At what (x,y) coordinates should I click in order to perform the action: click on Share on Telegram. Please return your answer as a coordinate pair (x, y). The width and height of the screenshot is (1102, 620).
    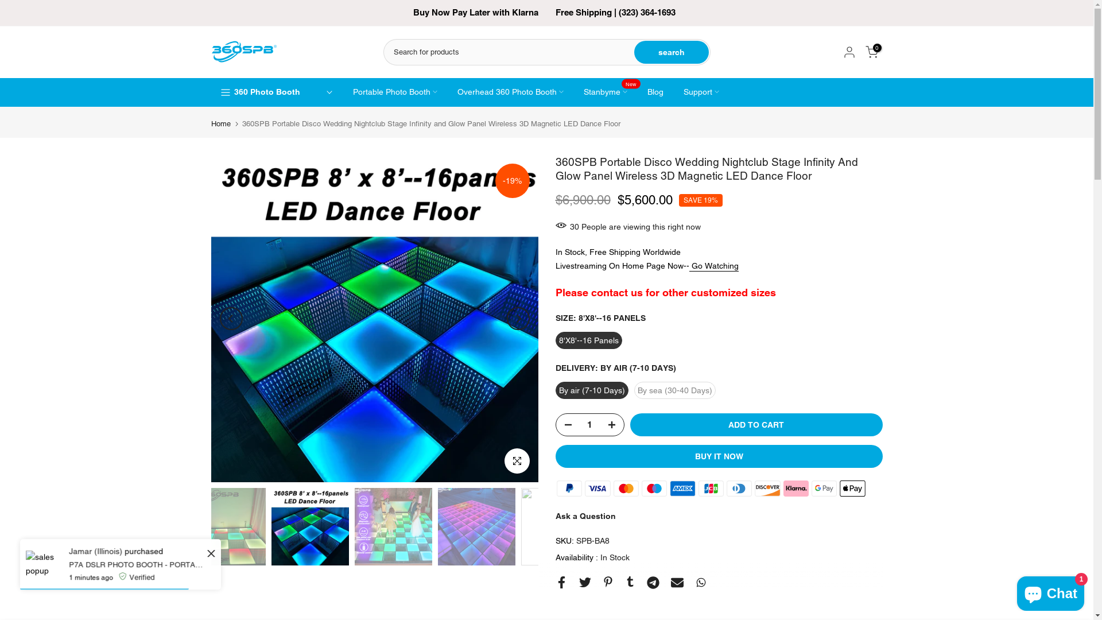
    Looking at the image, I should click on (653, 583).